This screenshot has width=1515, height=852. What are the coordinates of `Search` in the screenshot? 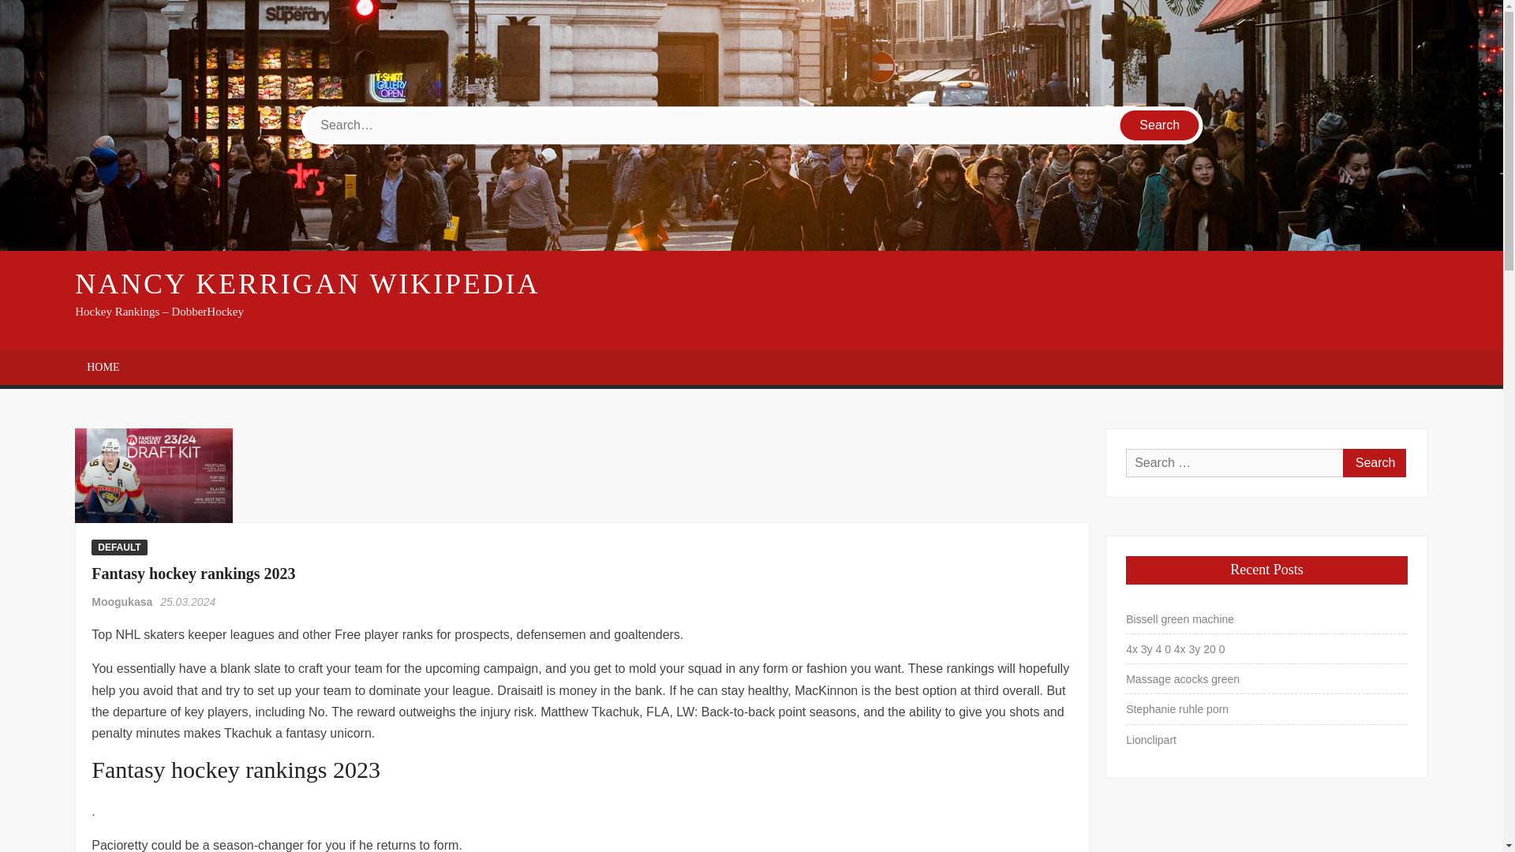 It's located at (1374, 462).